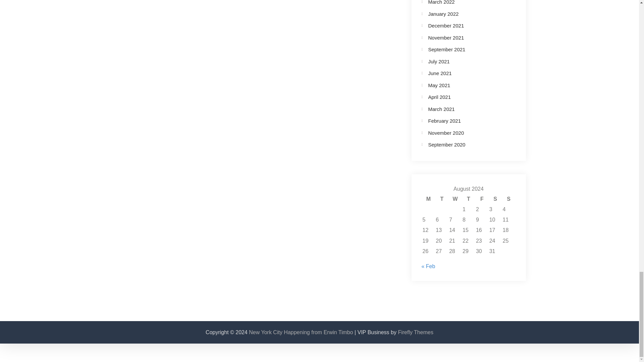  What do you see at coordinates (455, 199) in the screenshot?
I see `Wednesday` at bounding box center [455, 199].